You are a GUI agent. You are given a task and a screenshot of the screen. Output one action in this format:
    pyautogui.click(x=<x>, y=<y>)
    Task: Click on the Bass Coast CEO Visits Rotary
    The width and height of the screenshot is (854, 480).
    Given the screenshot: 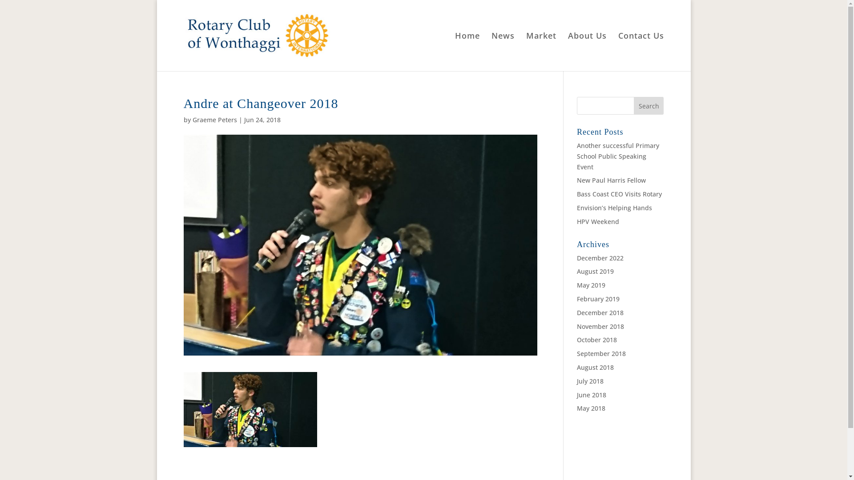 What is the action you would take?
    pyautogui.click(x=619, y=194)
    